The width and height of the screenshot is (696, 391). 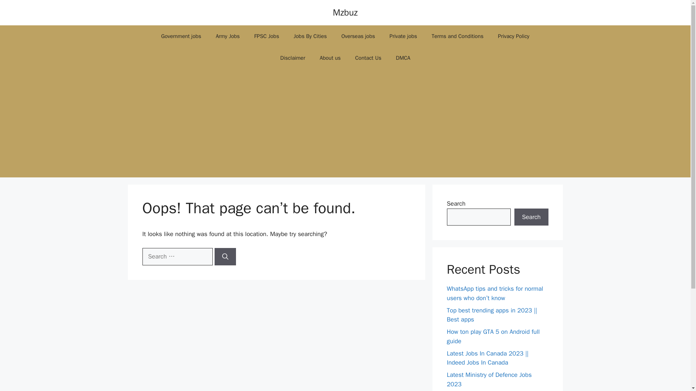 I want to click on Army Jobs, so click(x=228, y=36).